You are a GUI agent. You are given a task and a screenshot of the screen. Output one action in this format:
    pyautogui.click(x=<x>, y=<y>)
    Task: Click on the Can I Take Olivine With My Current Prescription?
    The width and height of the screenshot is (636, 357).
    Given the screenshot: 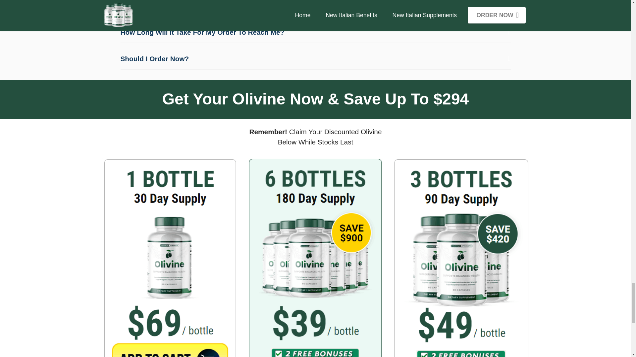 What is the action you would take?
    pyautogui.click(x=315, y=6)
    